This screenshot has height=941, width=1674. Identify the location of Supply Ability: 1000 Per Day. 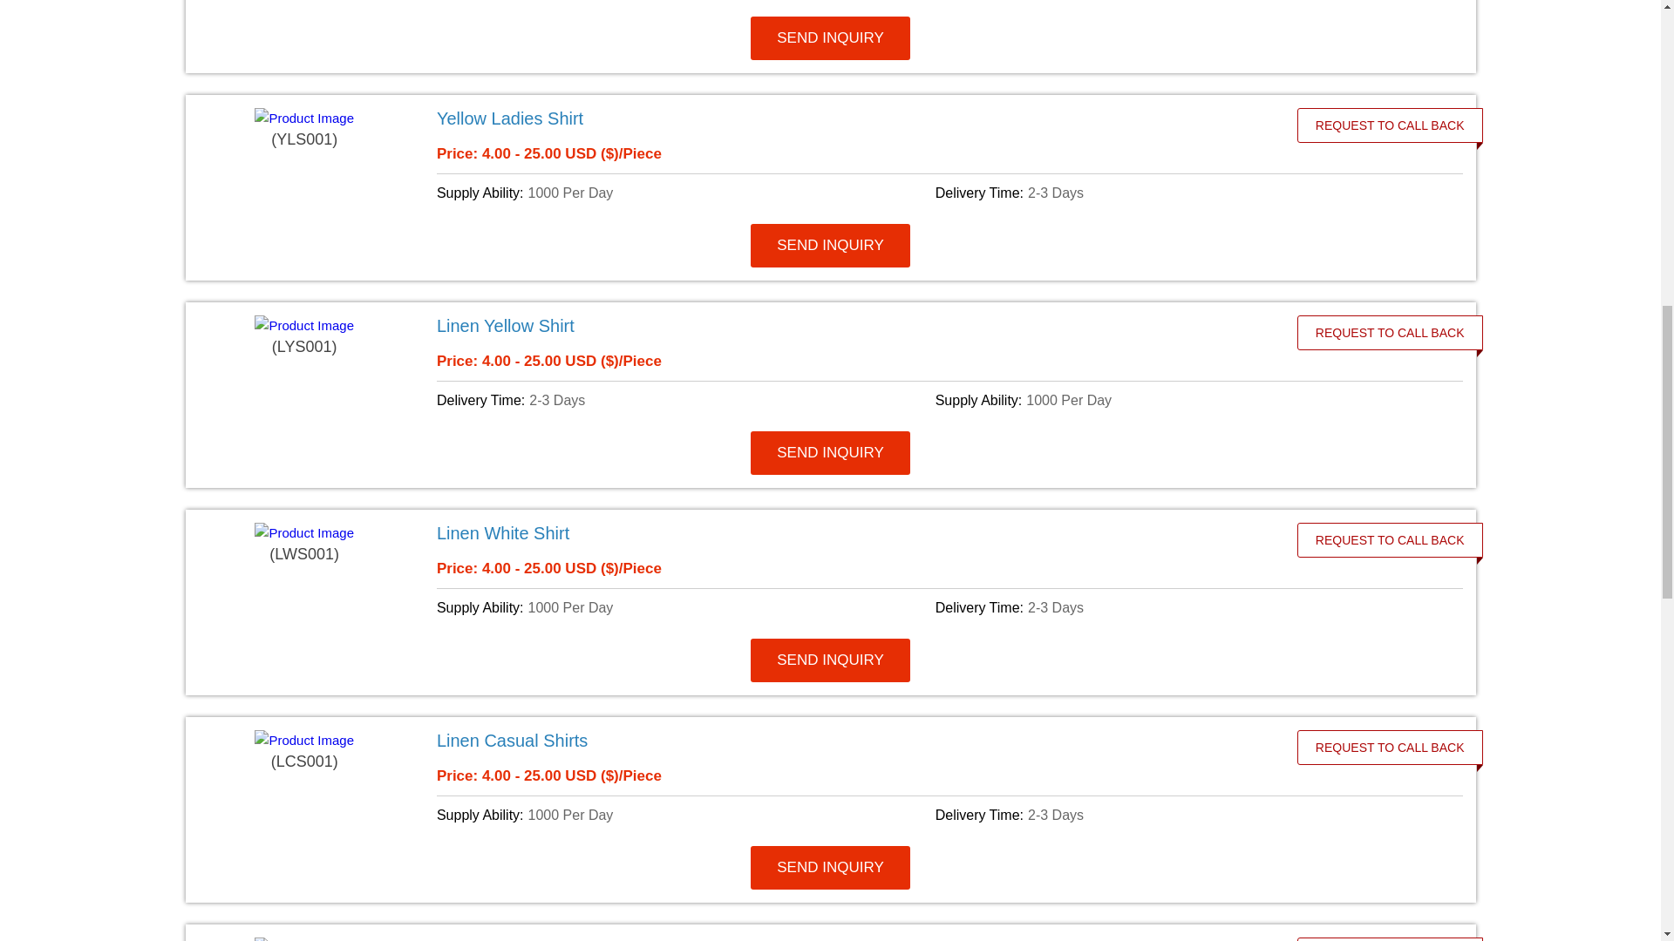
(683, 607).